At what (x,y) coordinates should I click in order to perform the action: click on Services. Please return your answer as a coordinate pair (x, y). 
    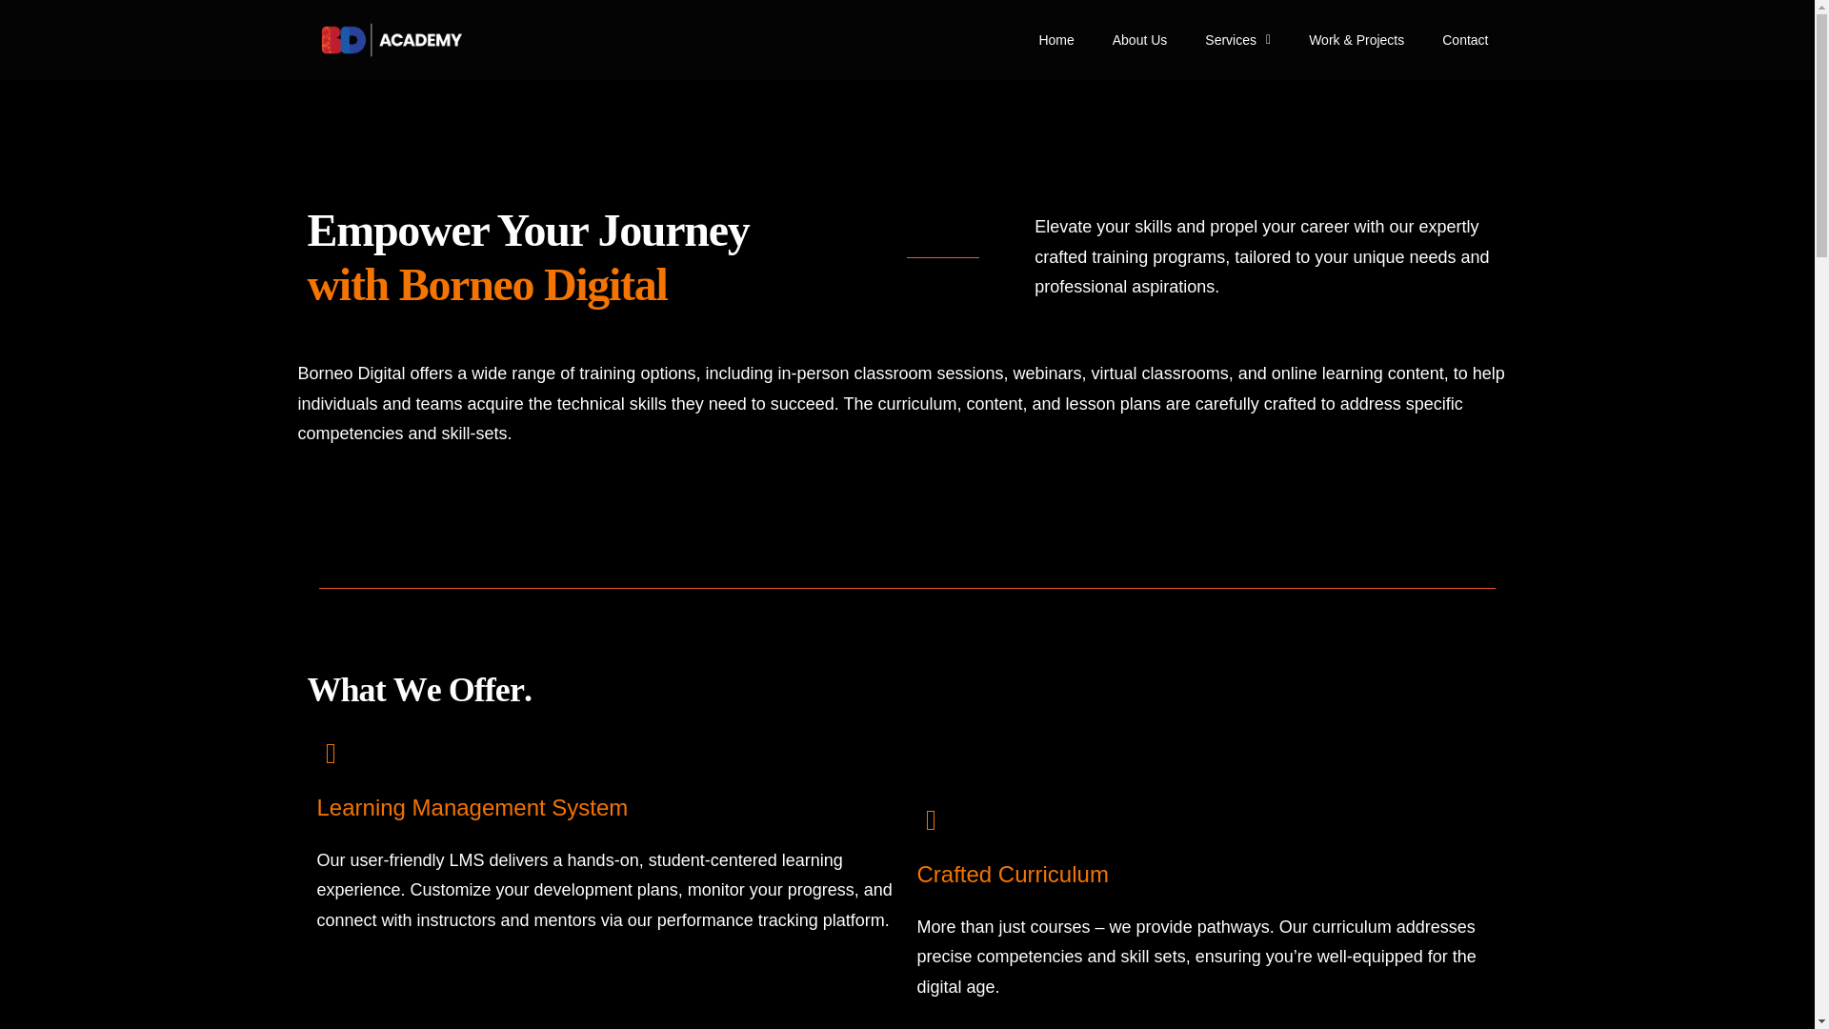
    Looking at the image, I should click on (1236, 40).